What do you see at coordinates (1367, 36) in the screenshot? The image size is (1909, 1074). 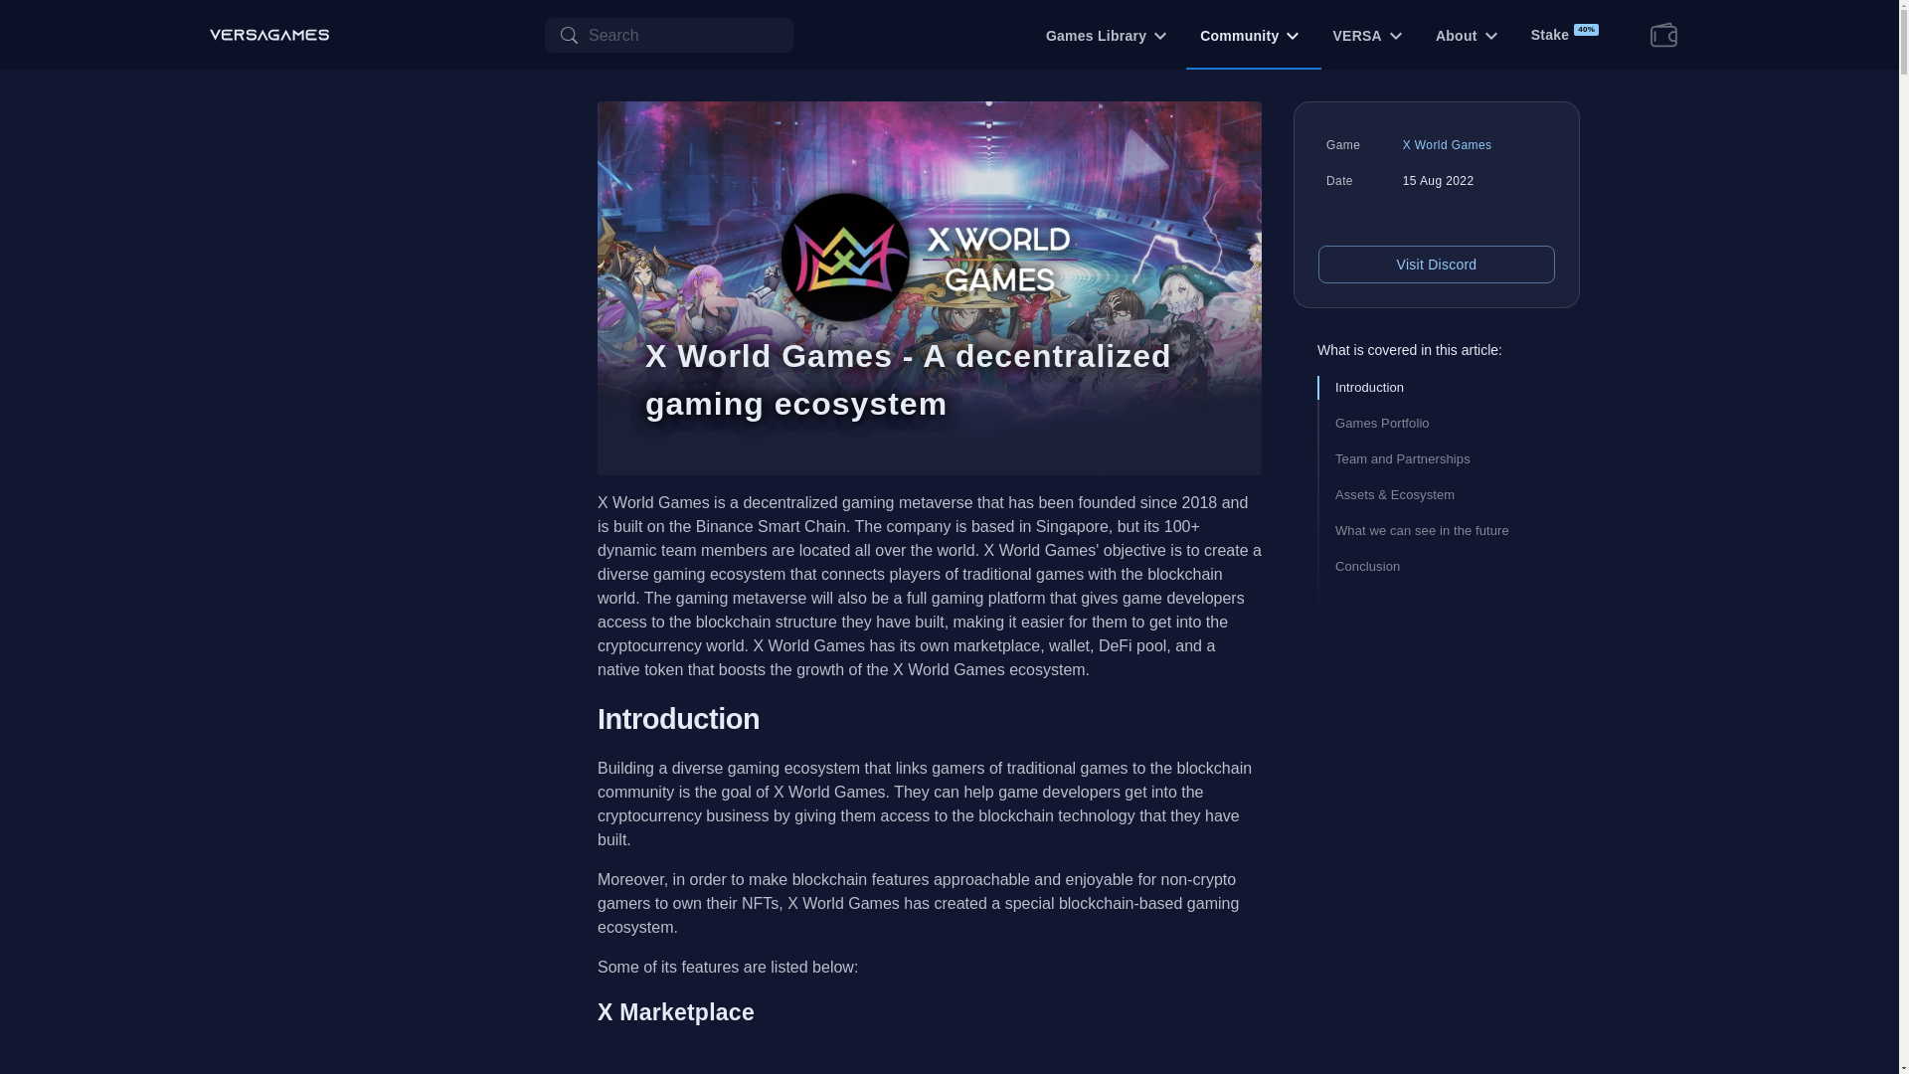 I see `VERSA` at bounding box center [1367, 36].